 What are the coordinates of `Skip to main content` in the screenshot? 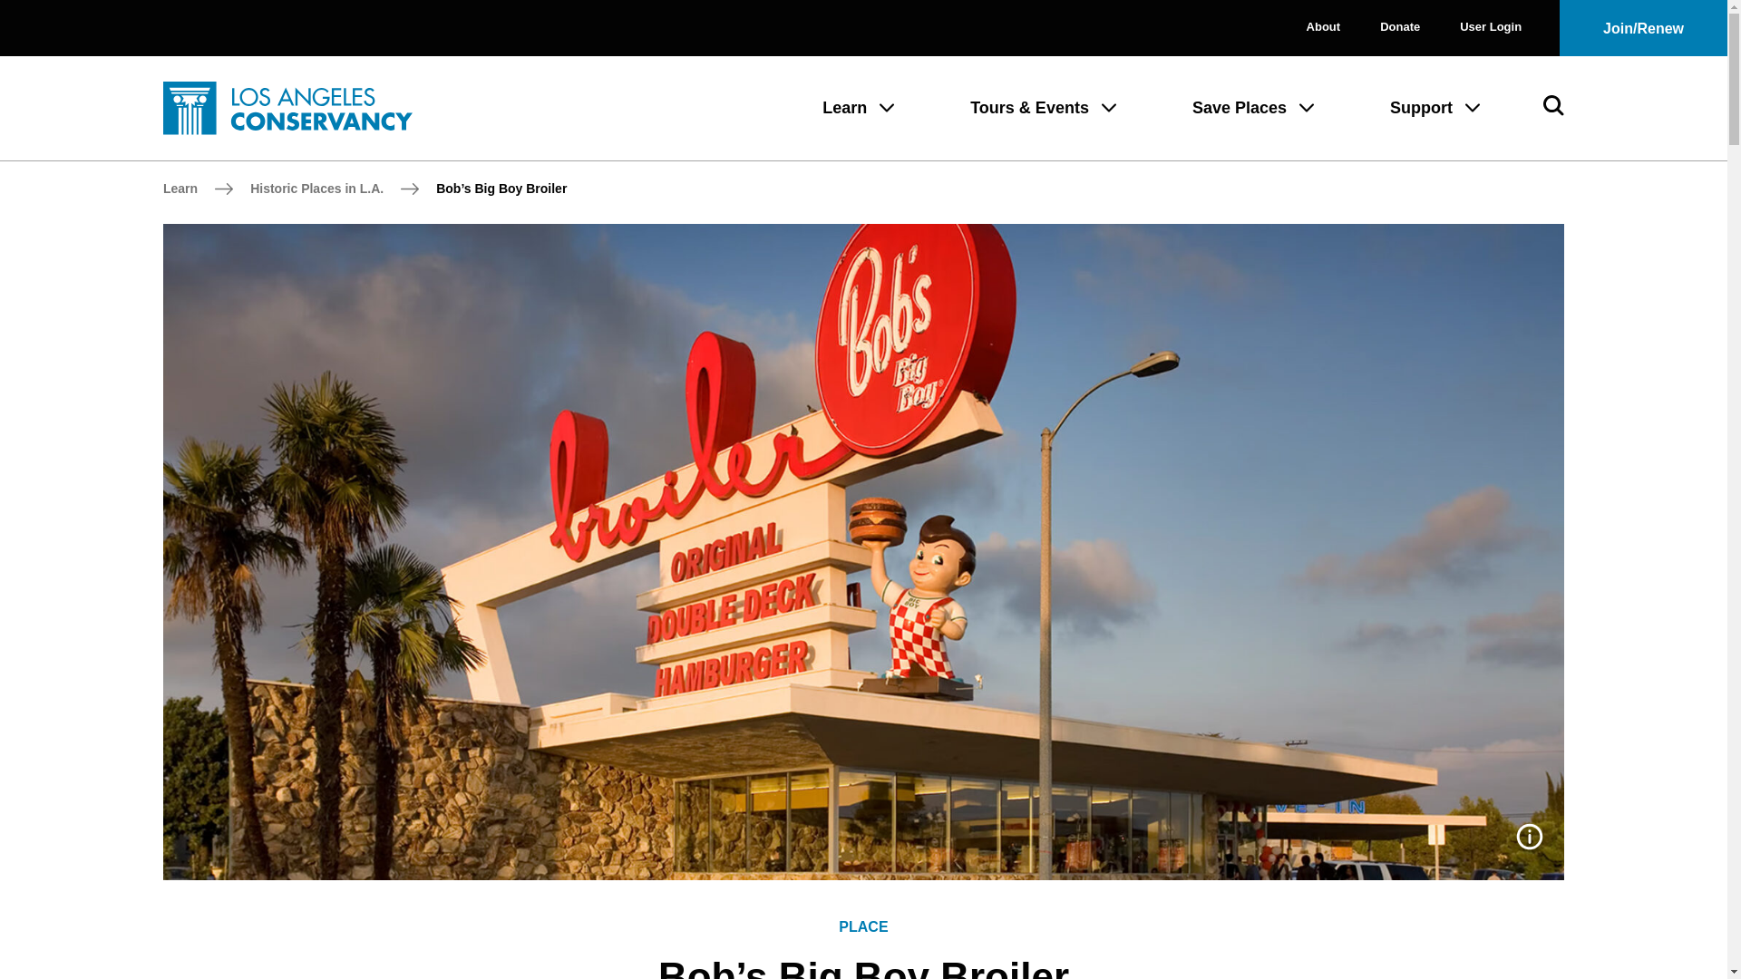 It's located at (18, 13).